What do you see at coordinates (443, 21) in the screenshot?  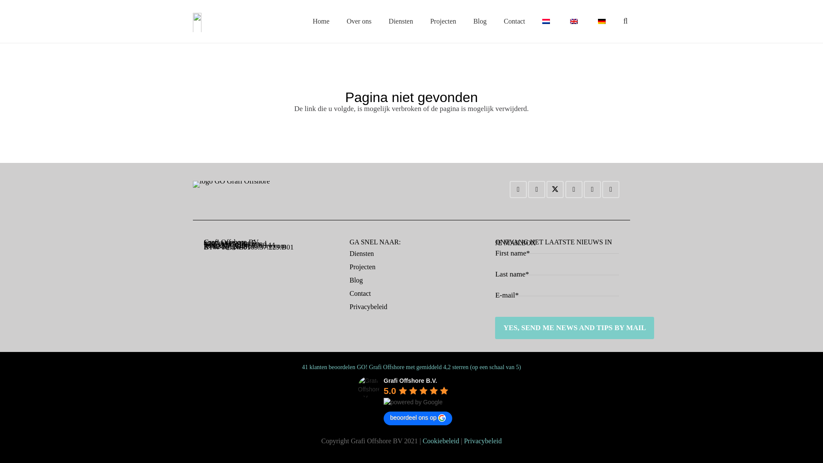 I see `Projecten` at bounding box center [443, 21].